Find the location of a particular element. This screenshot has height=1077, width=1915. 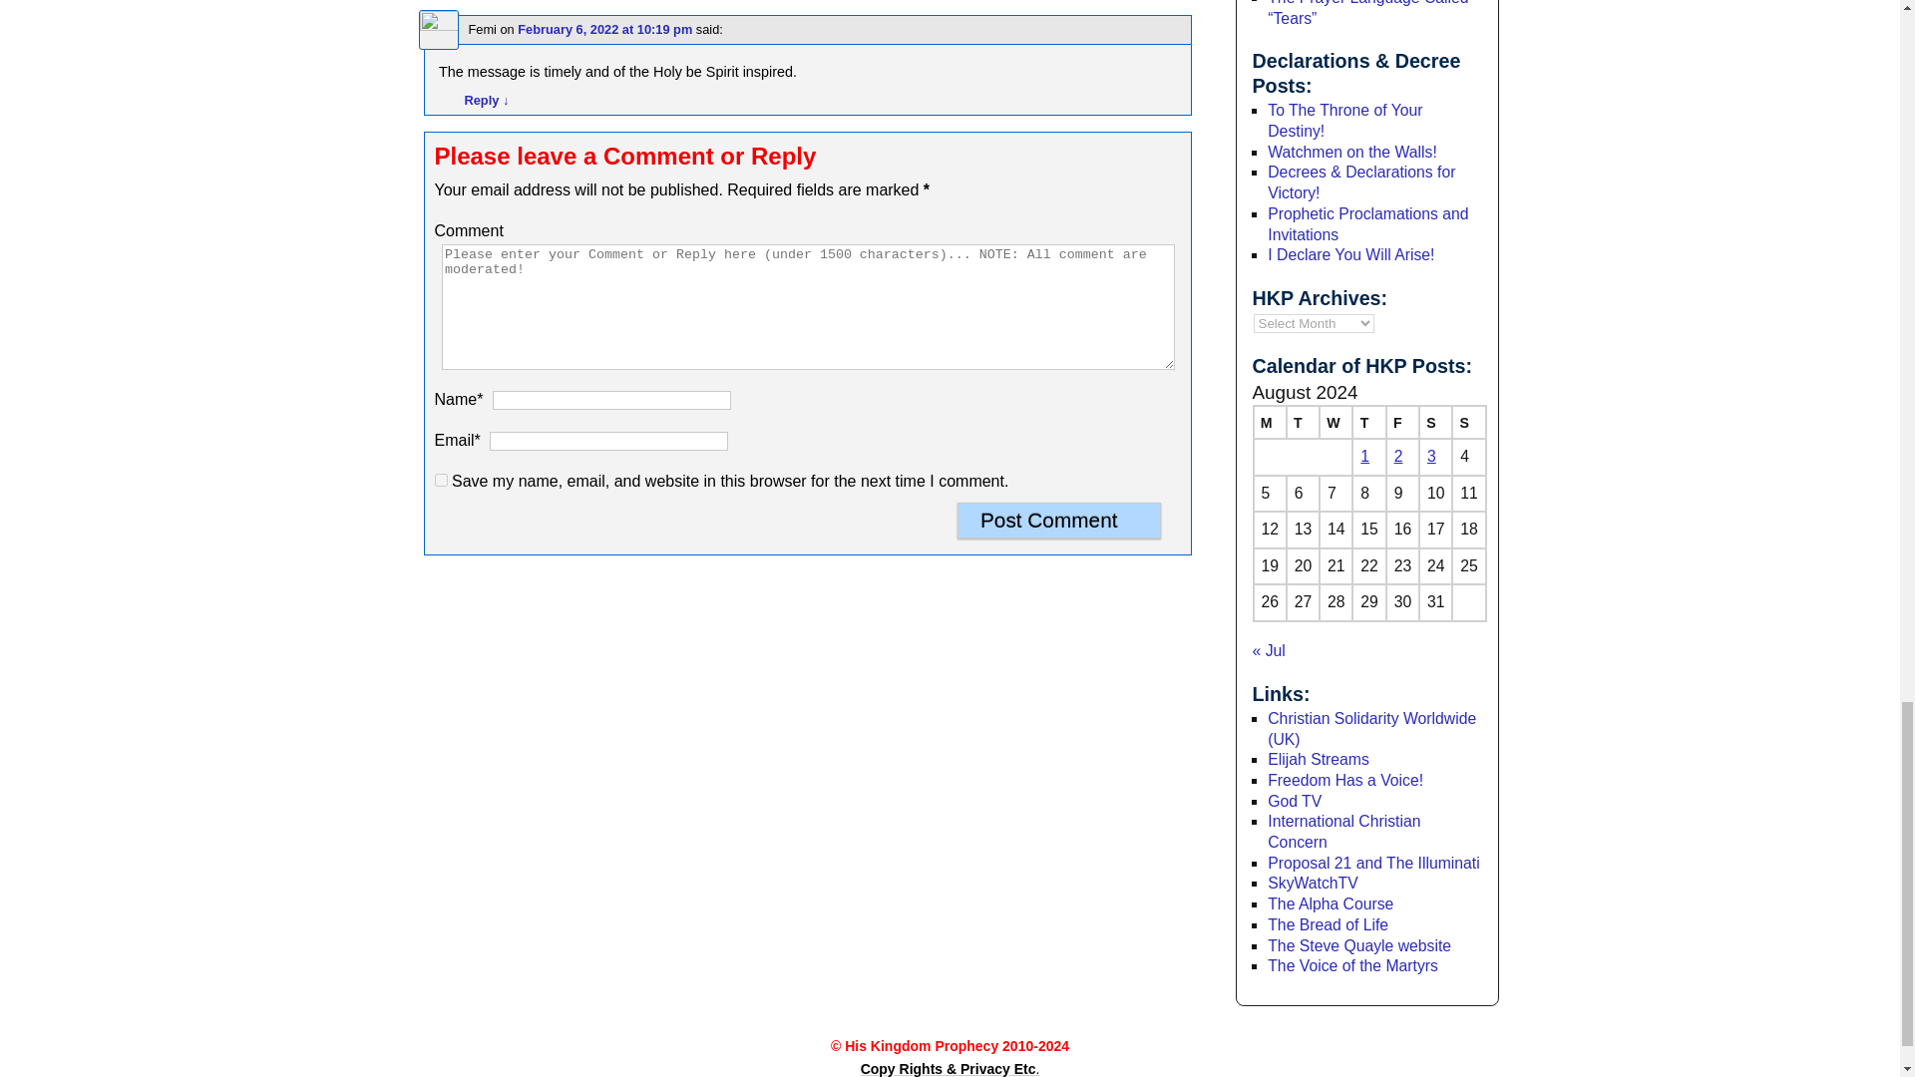

Saturday is located at coordinates (1434, 422).